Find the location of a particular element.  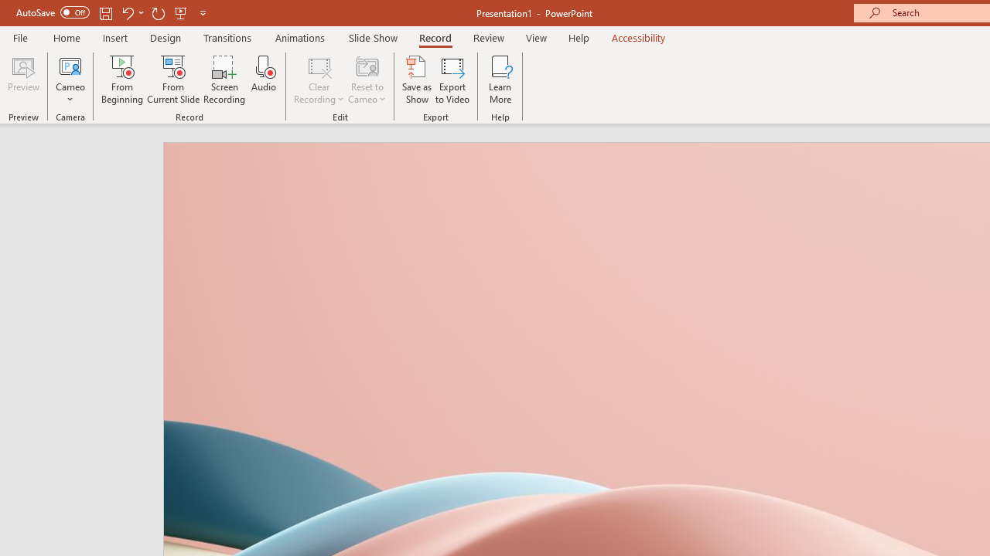

From Current Slide... is located at coordinates (173, 79).